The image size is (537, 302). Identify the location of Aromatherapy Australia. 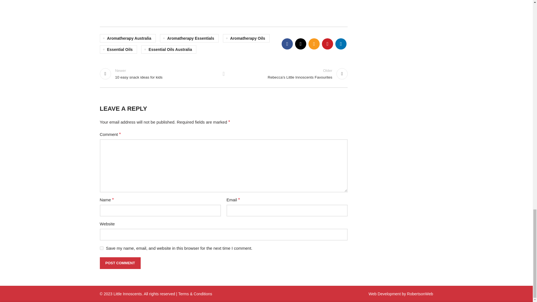
(128, 38).